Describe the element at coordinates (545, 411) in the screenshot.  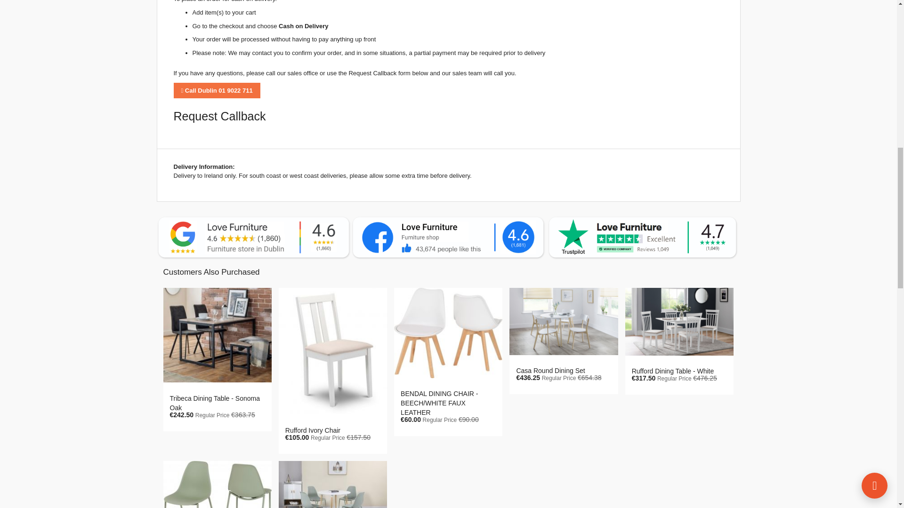
I see `Add to Cart` at that location.